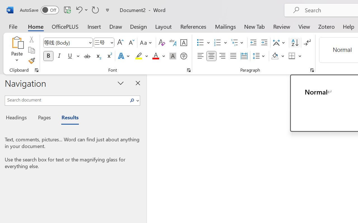  What do you see at coordinates (142, 56) in the screenshot?
I see `Text Highlight Color` at bounding box center [142, 56].